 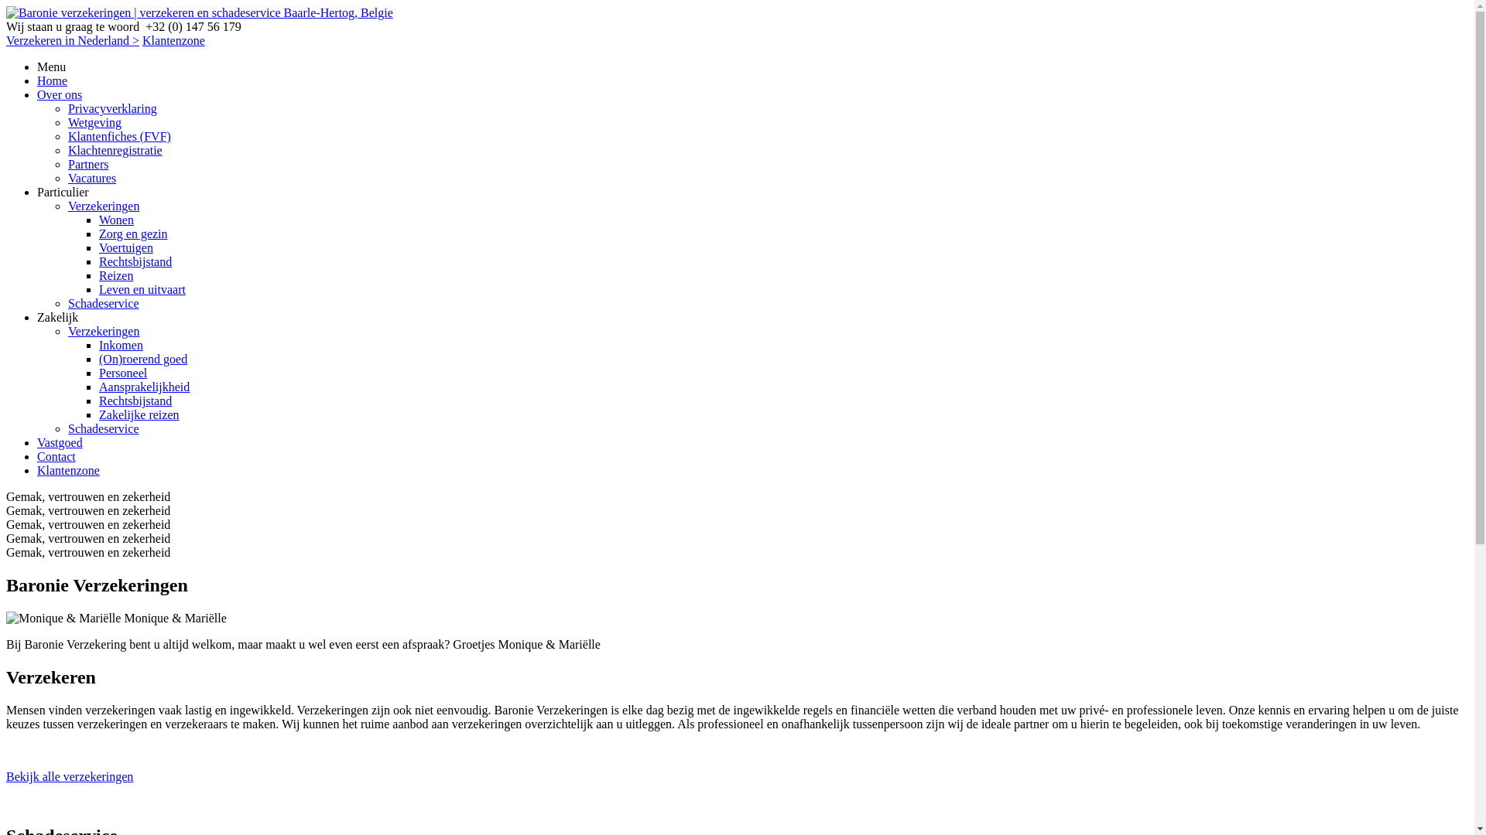 What do you see at coordinates (113, 108) in the screenshot?
I see `Privacyverklaring` at bounding box center [113, 108].